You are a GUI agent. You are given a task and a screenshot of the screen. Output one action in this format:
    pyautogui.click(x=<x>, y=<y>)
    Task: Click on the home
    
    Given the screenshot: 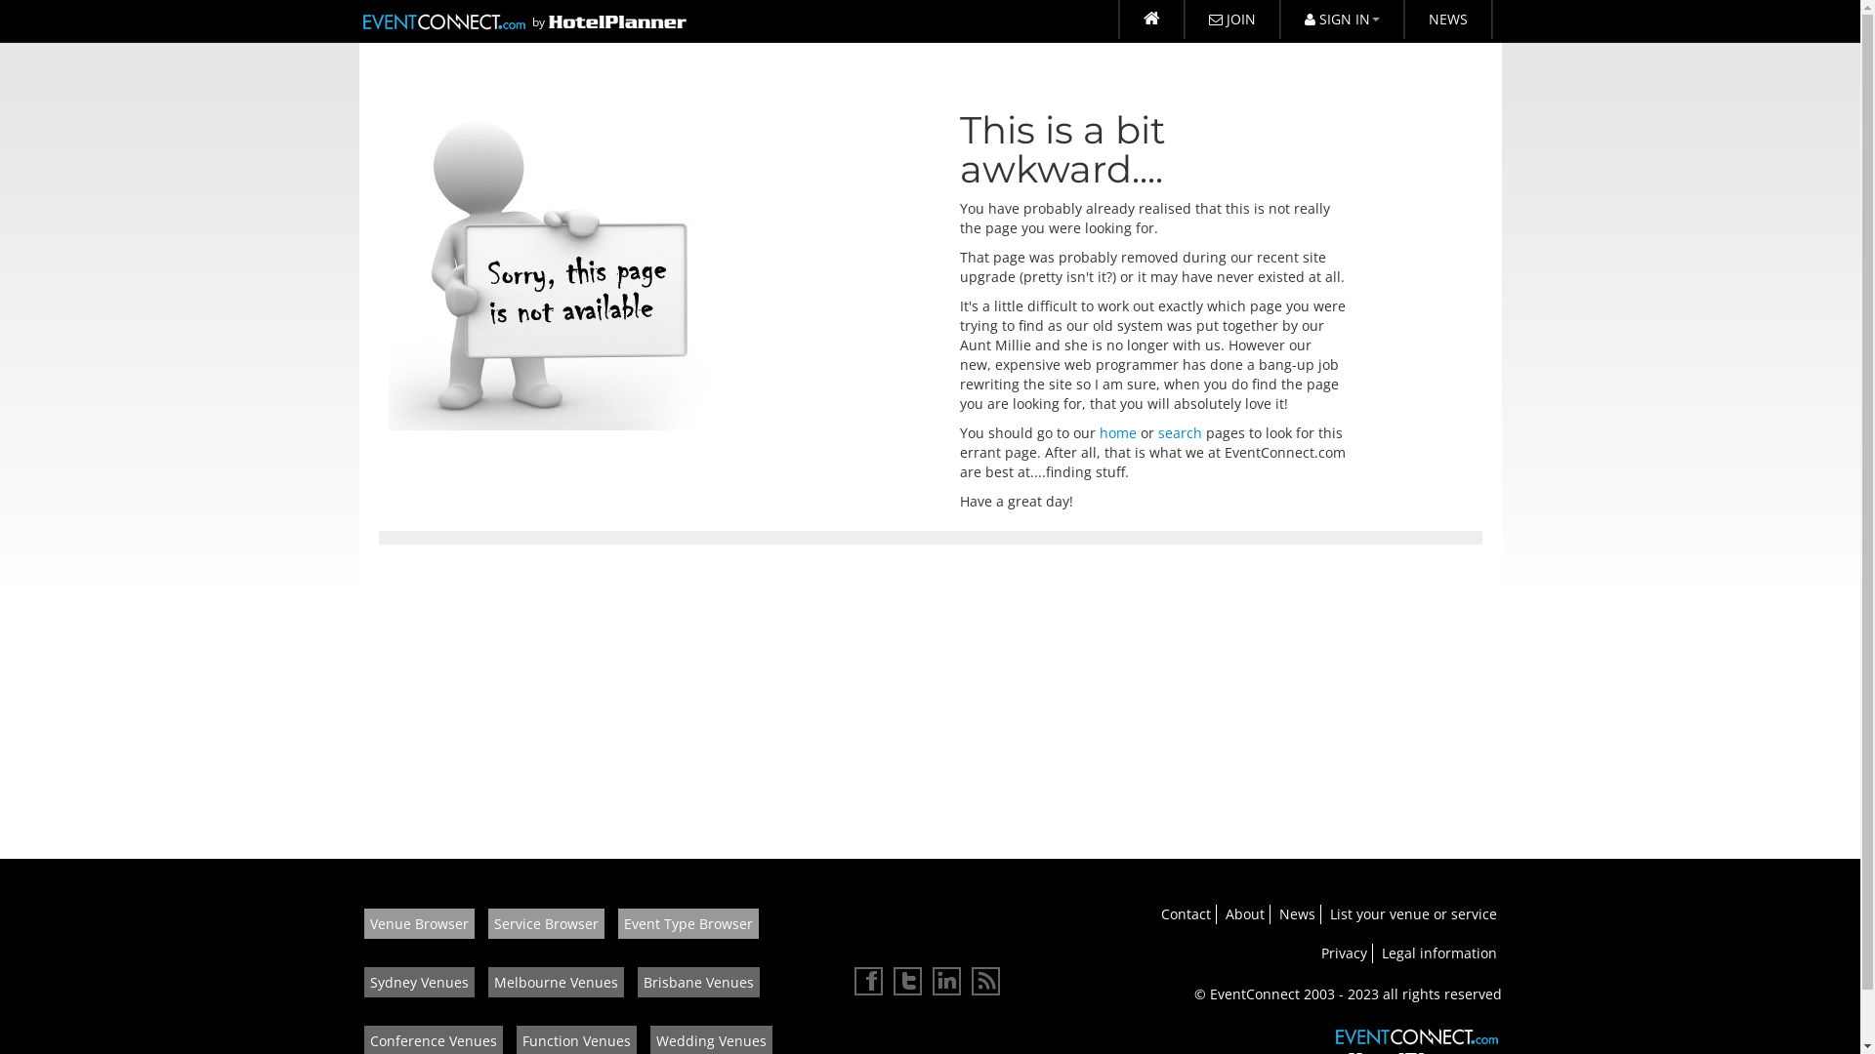 What is the action you would take?
    pyautogui.click(x=1118, y=433)
    